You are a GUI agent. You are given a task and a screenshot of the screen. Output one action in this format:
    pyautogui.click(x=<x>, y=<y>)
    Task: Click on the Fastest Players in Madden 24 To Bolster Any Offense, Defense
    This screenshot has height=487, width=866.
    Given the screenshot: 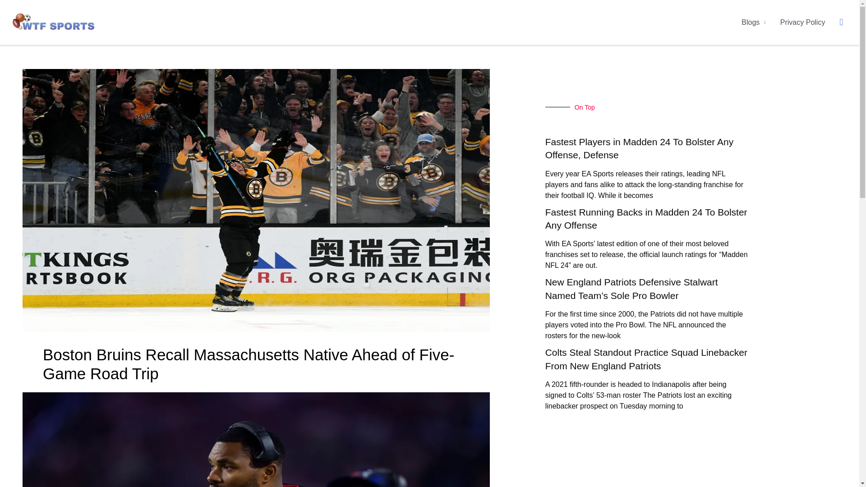 What is the action you would take?
    pyautogui.click(x=640, y=148)
    